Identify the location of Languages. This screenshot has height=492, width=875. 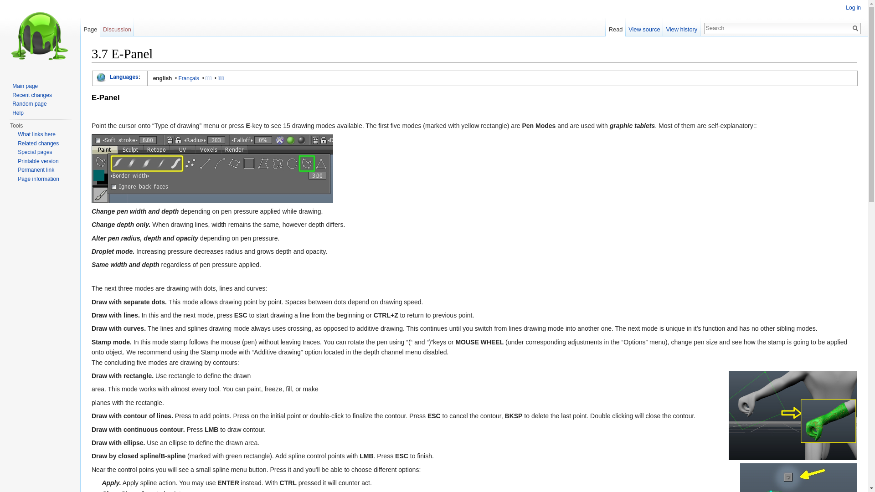
(124, 77).